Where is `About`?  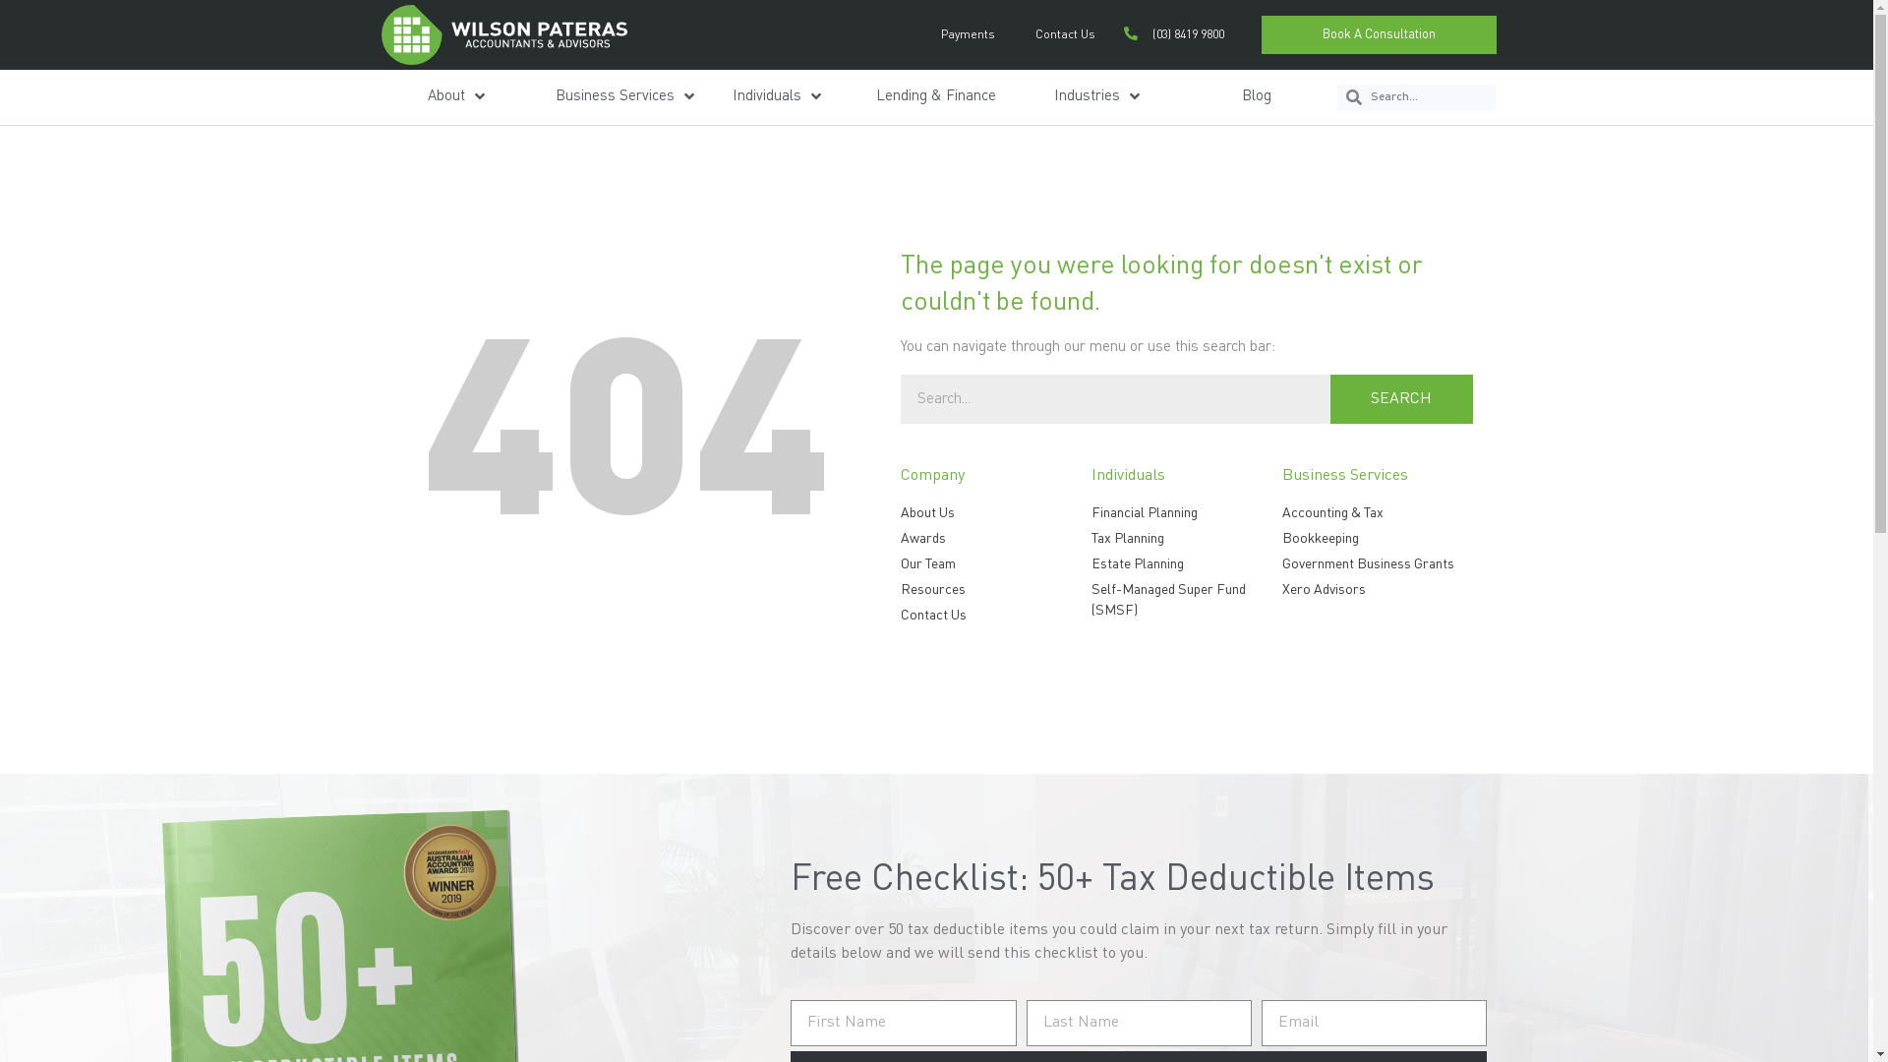
About is located at coordinates (456, 97).